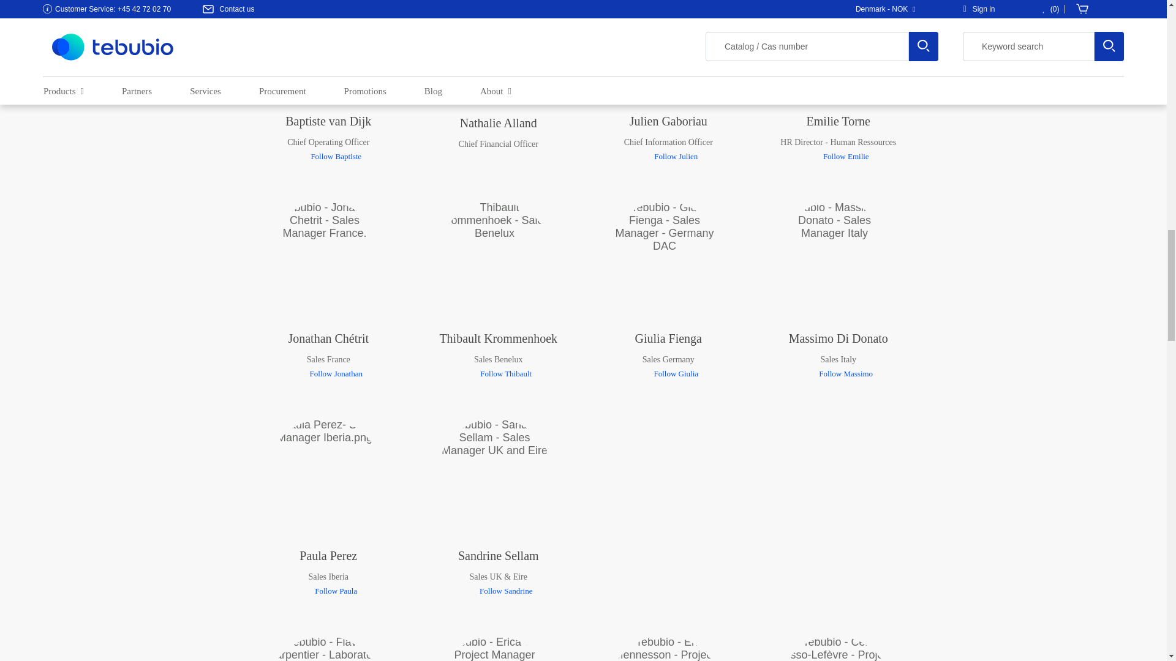  I want to click on Julien Gaboriau - IT Manager.jpg, so click(665, 50).